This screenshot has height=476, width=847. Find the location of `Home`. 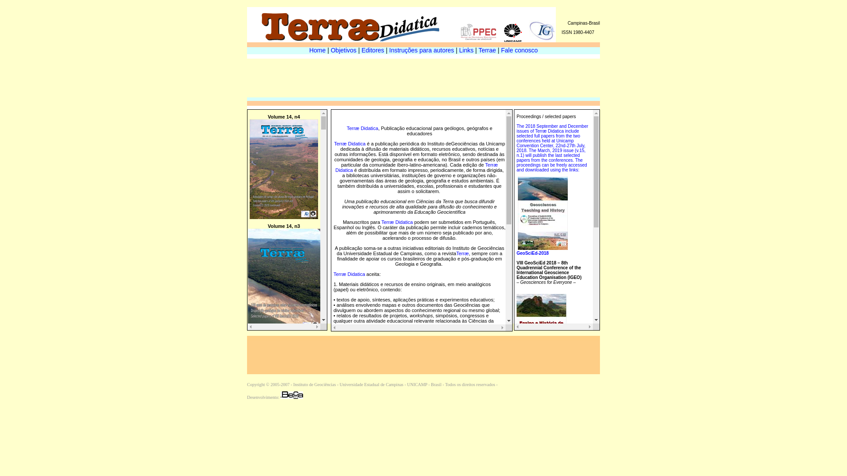

Home is located at coordinates (318, 50).